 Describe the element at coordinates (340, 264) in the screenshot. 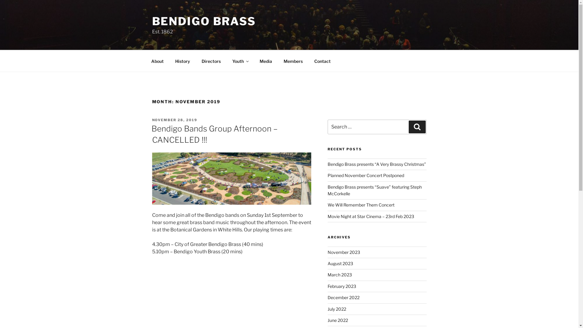

I see `August 2023` at that location.